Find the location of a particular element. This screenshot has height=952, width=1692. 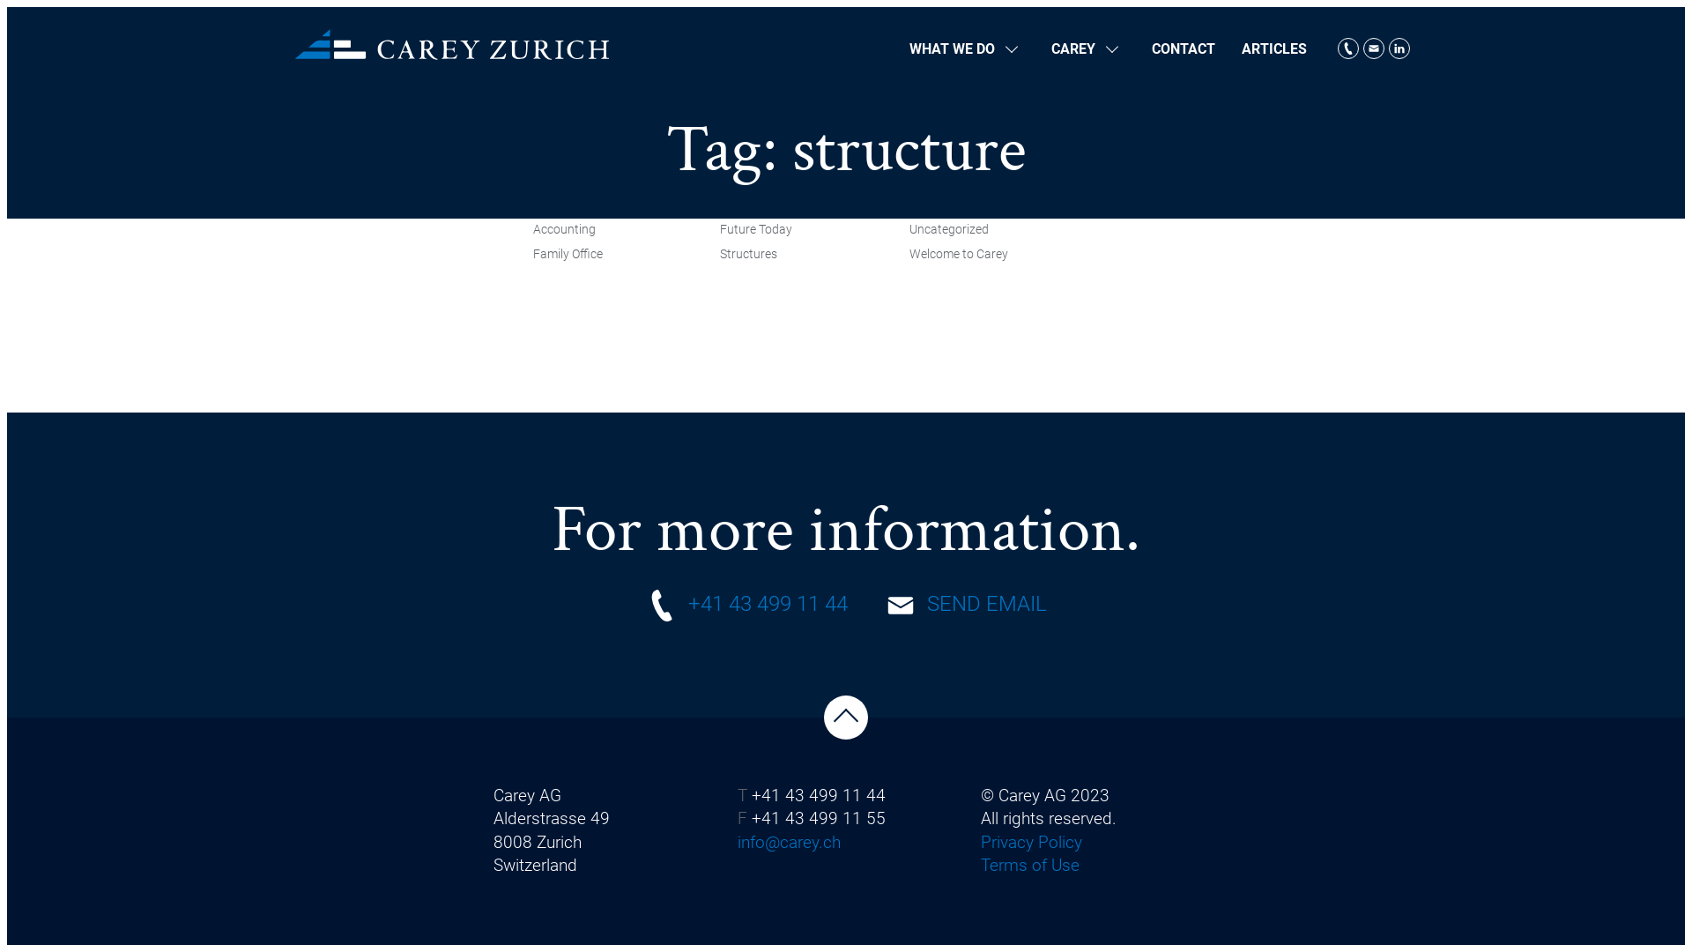

  +41 43 499 11 44 is located at coordinates (746, 606).